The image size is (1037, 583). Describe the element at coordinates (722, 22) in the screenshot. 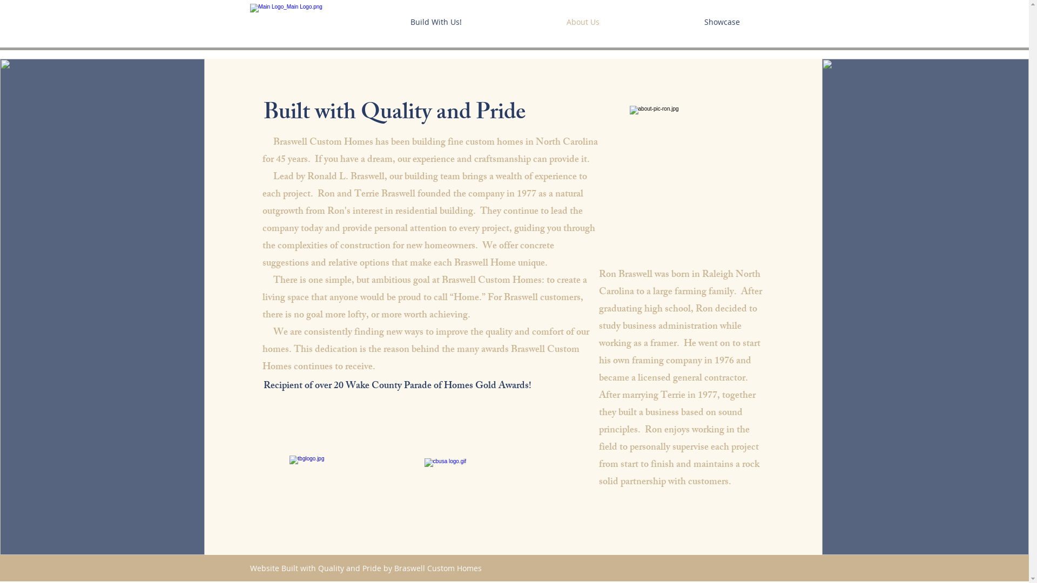

I see `Showcase` at that location.